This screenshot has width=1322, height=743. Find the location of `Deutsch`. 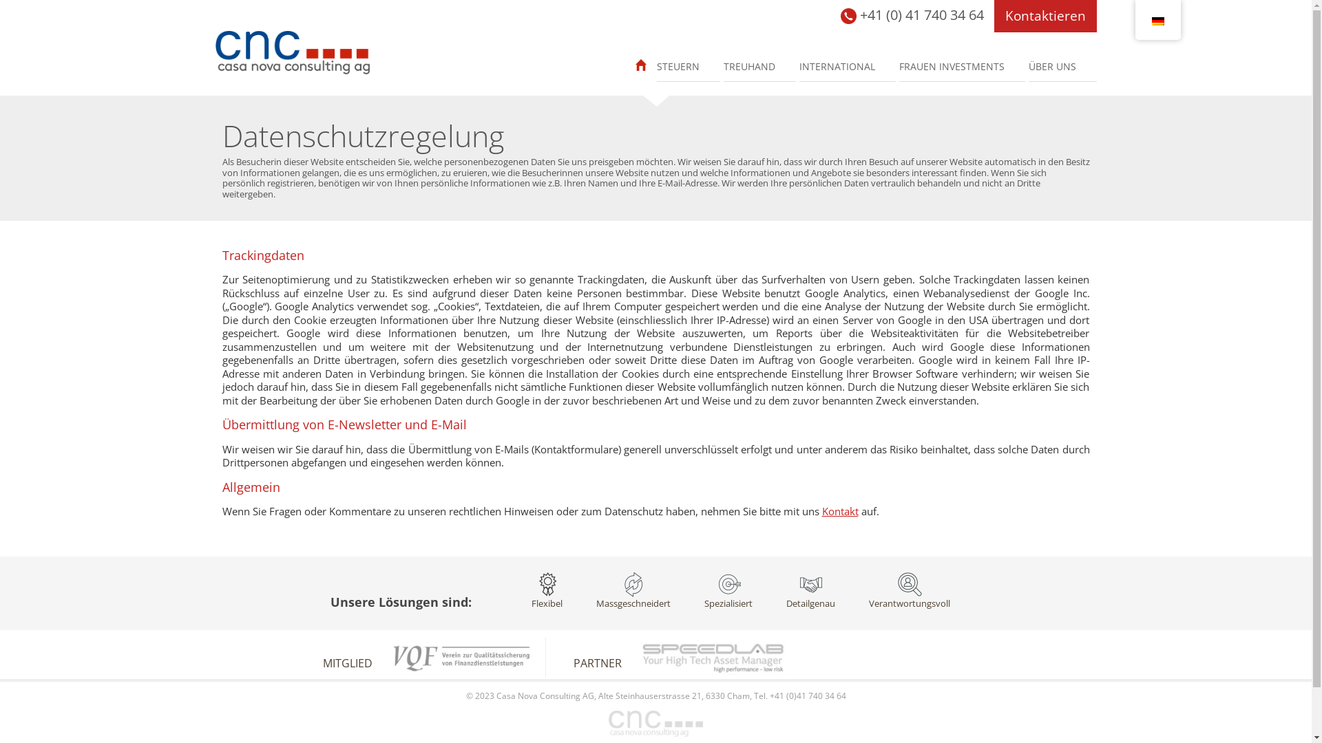

Deutsch is located at coordinates (1157, 21).